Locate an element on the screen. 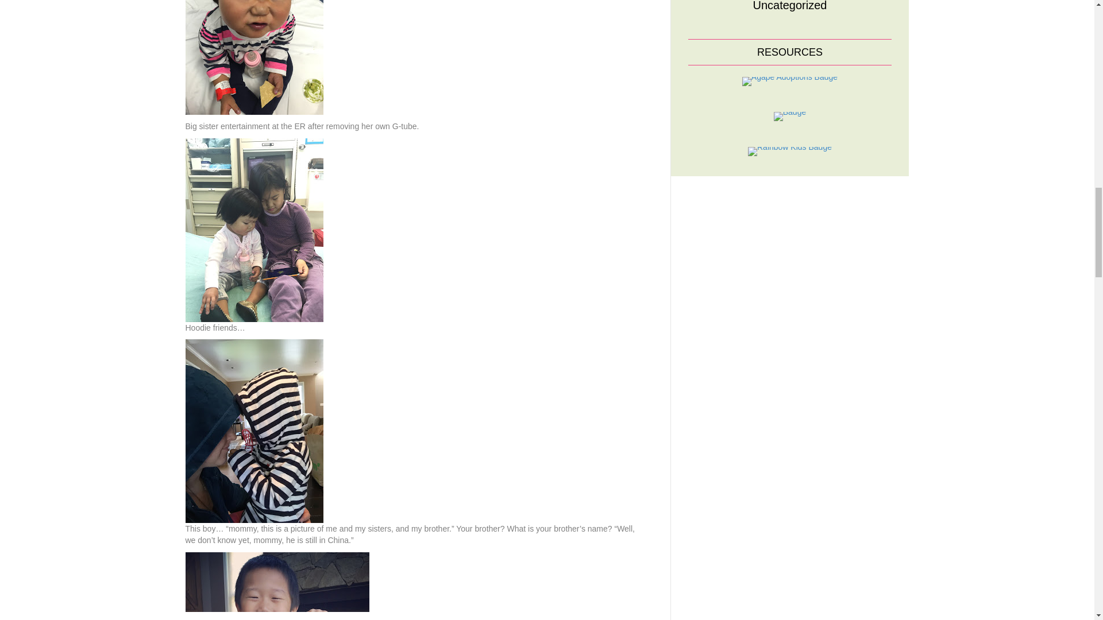 Image resolution: width=1103 pixels, height=620 pixels. Badge is located at coordinates (790, 116).